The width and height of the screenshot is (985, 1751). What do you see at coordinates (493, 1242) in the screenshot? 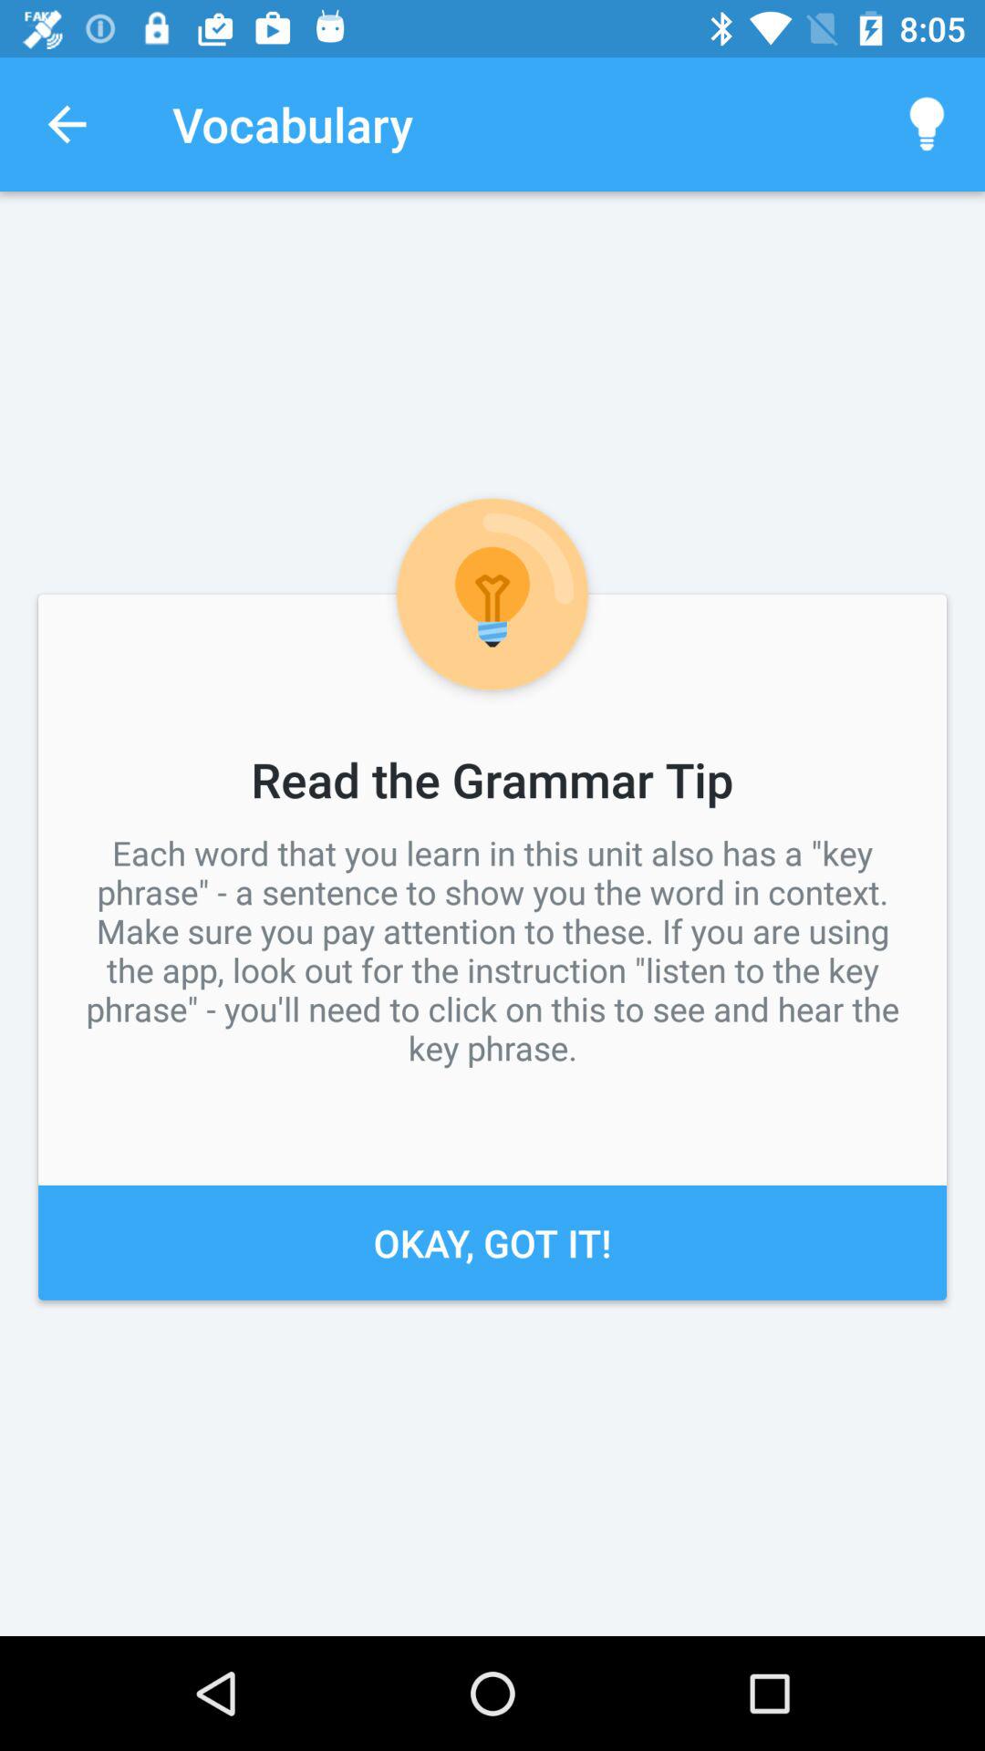
I see `jump until okay, got it!` at bounding box center [493, 1242].